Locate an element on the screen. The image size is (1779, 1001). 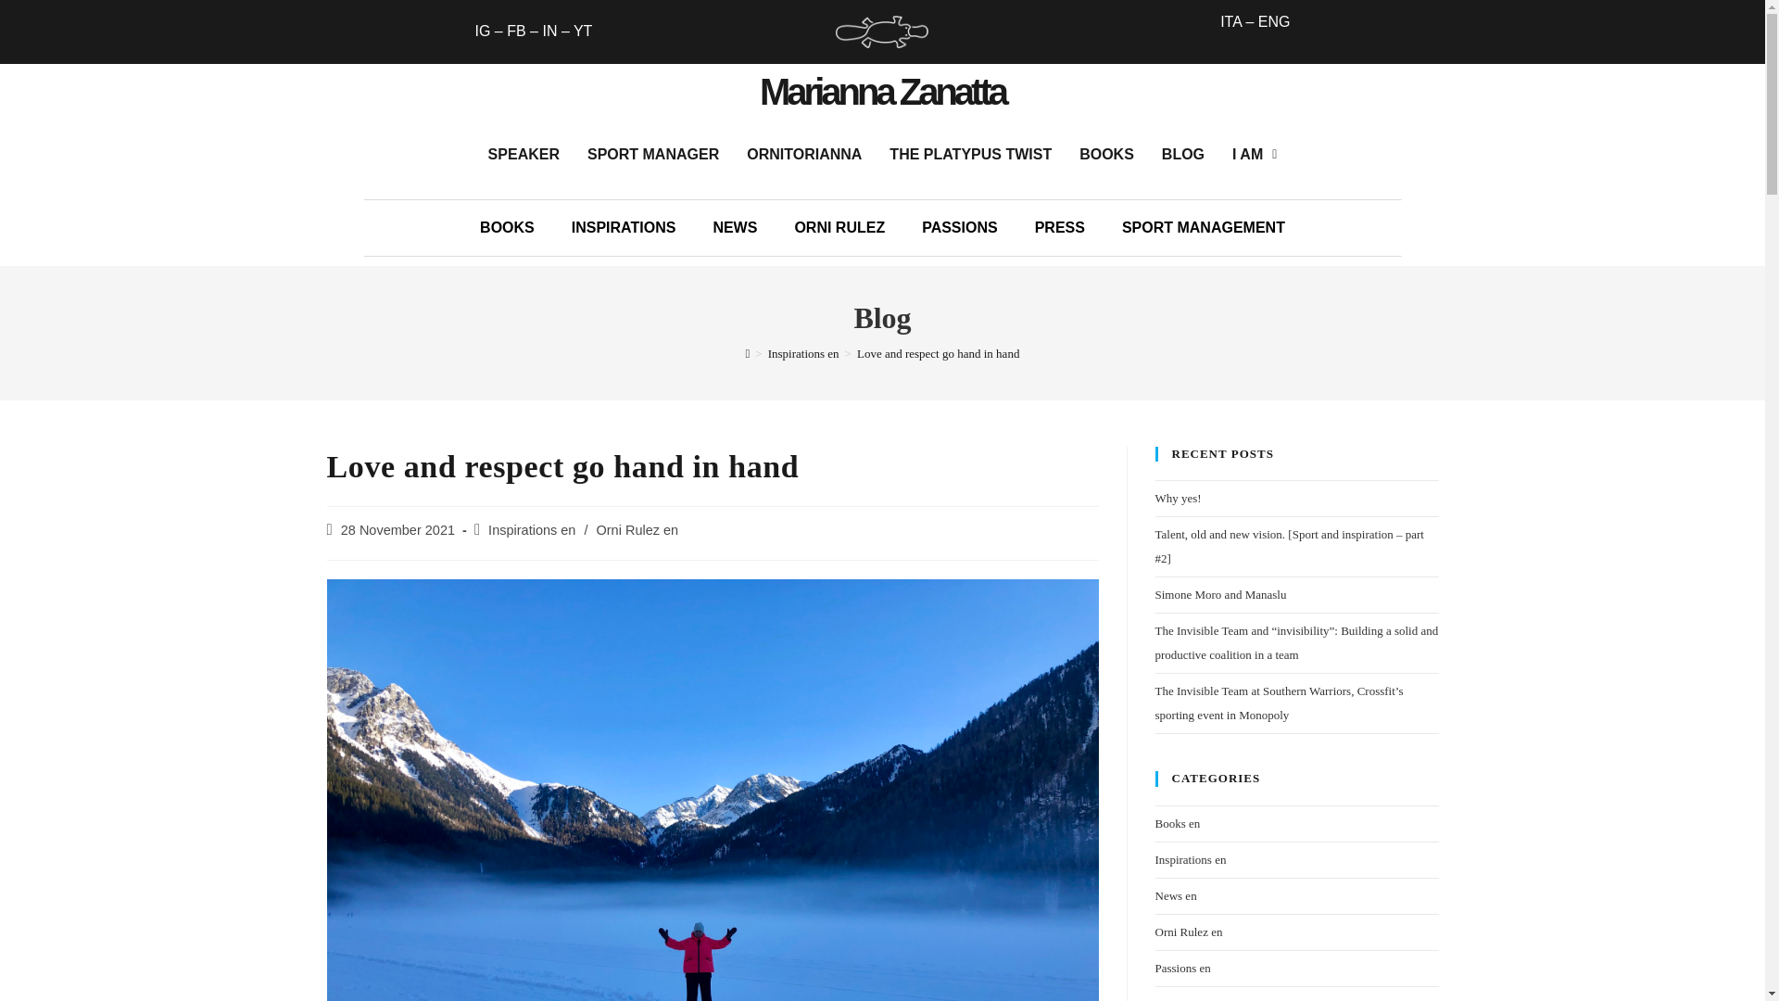
YT is located at coordinates (582, 31).